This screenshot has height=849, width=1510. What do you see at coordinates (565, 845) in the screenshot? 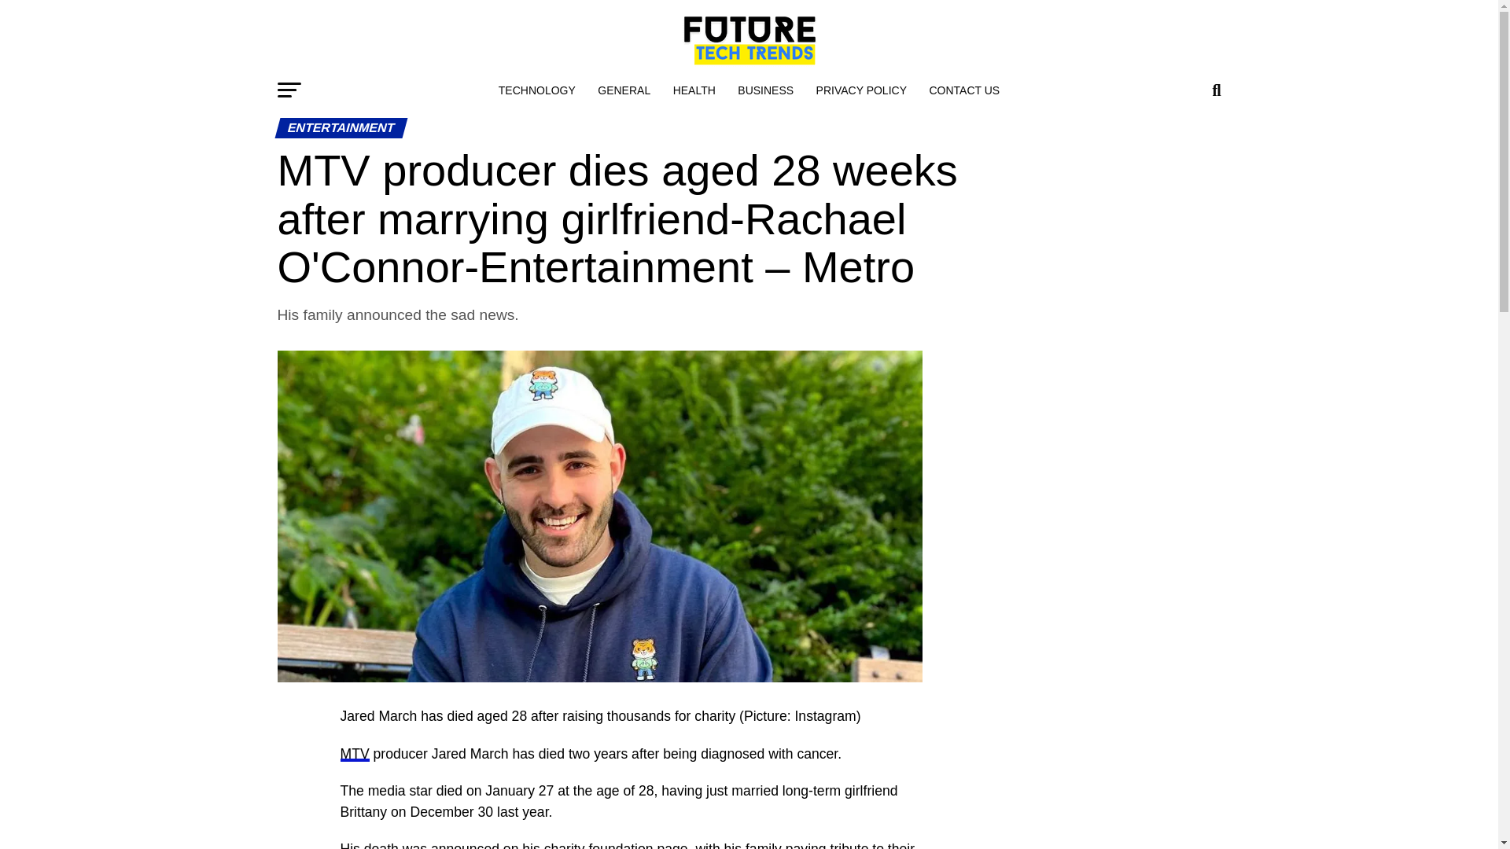
I see `charity` at bounding box center [565, 845].